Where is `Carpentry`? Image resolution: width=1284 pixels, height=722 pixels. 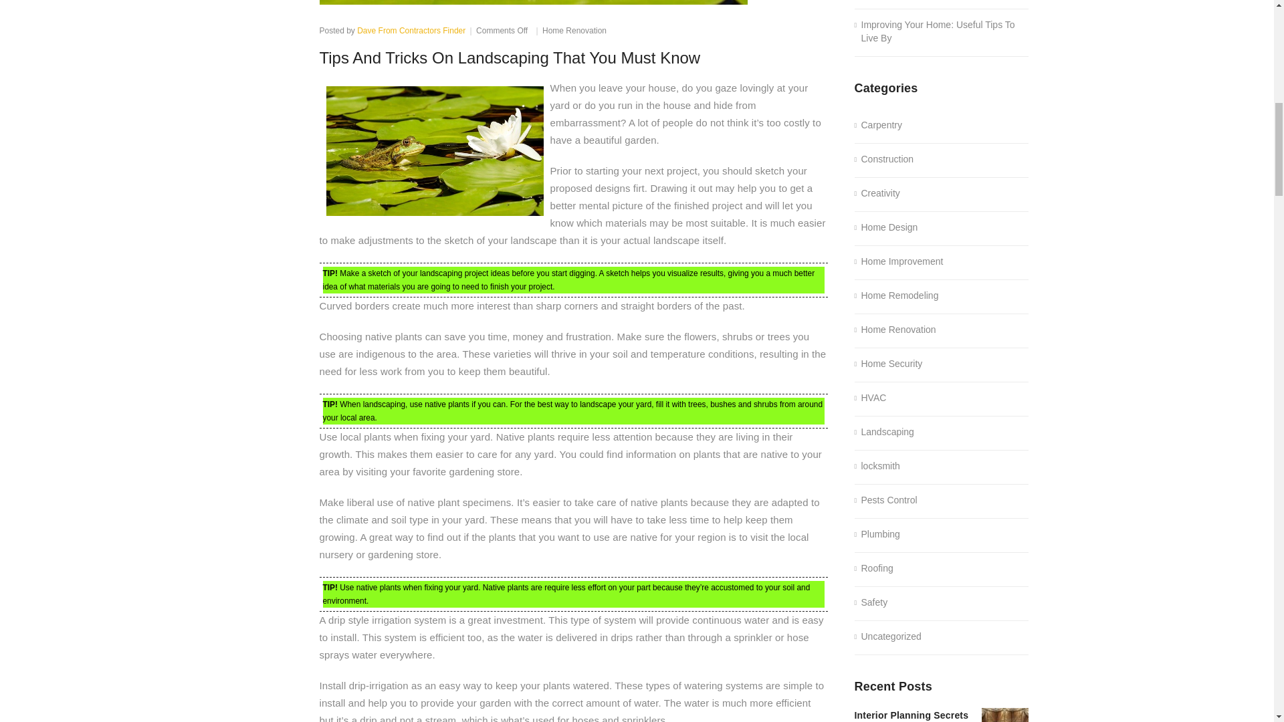 Carpentry is located at coordinates (879, 126).